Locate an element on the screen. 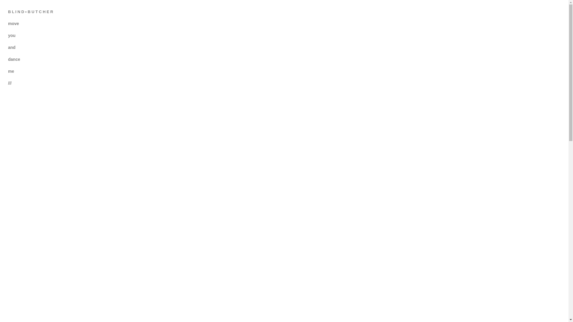 This screenshot has height=322, width=573. /// is located at coordinates (10, 83).